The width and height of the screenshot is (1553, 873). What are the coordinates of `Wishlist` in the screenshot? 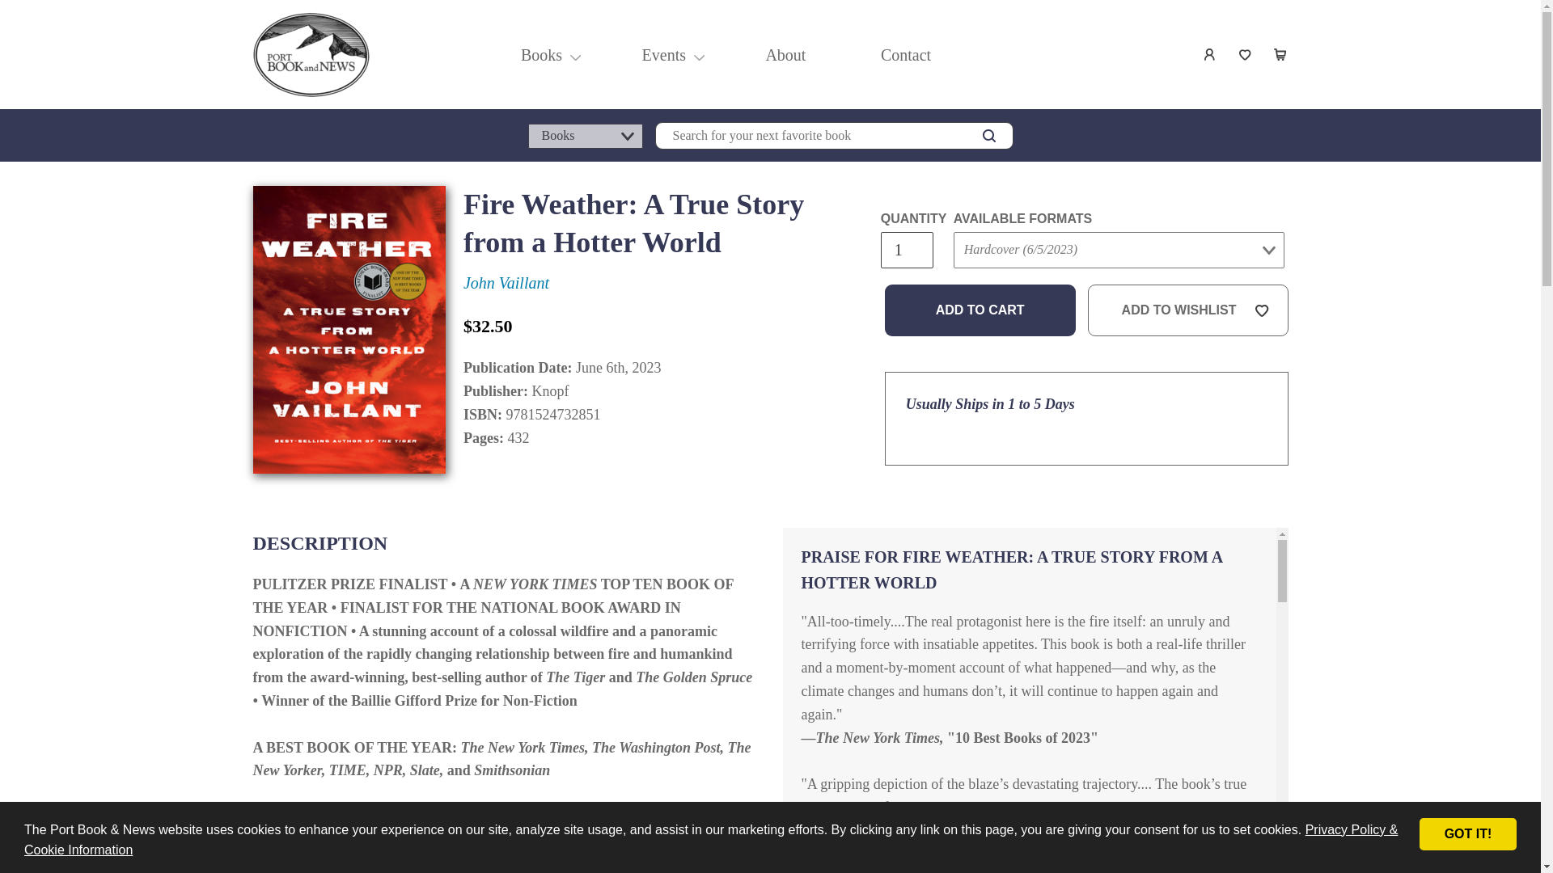 It's located at (1246, 55).